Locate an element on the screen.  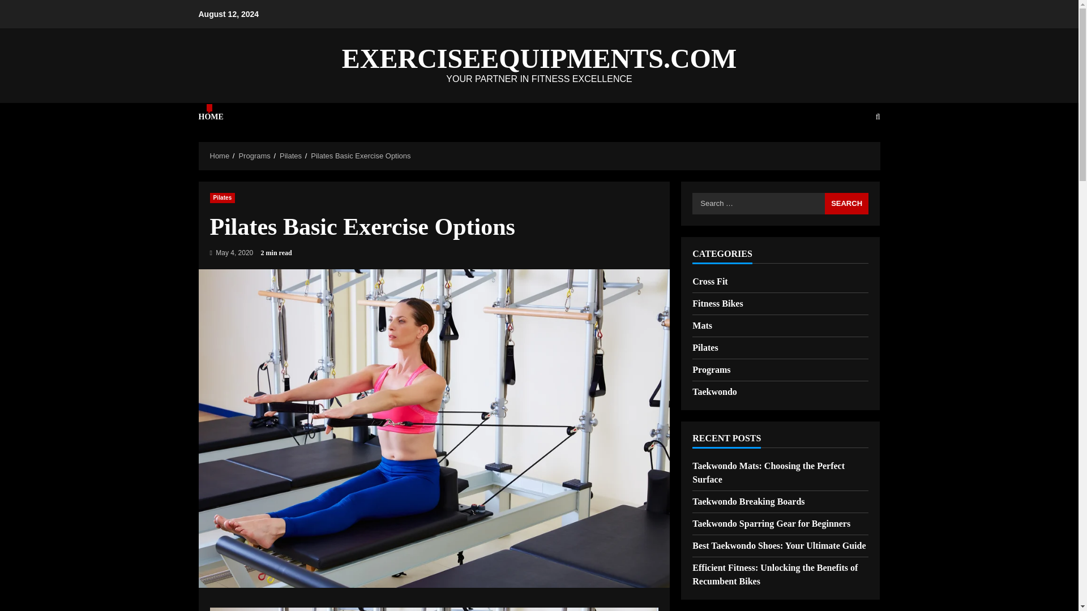
Search is located at coordinates (847, 203).